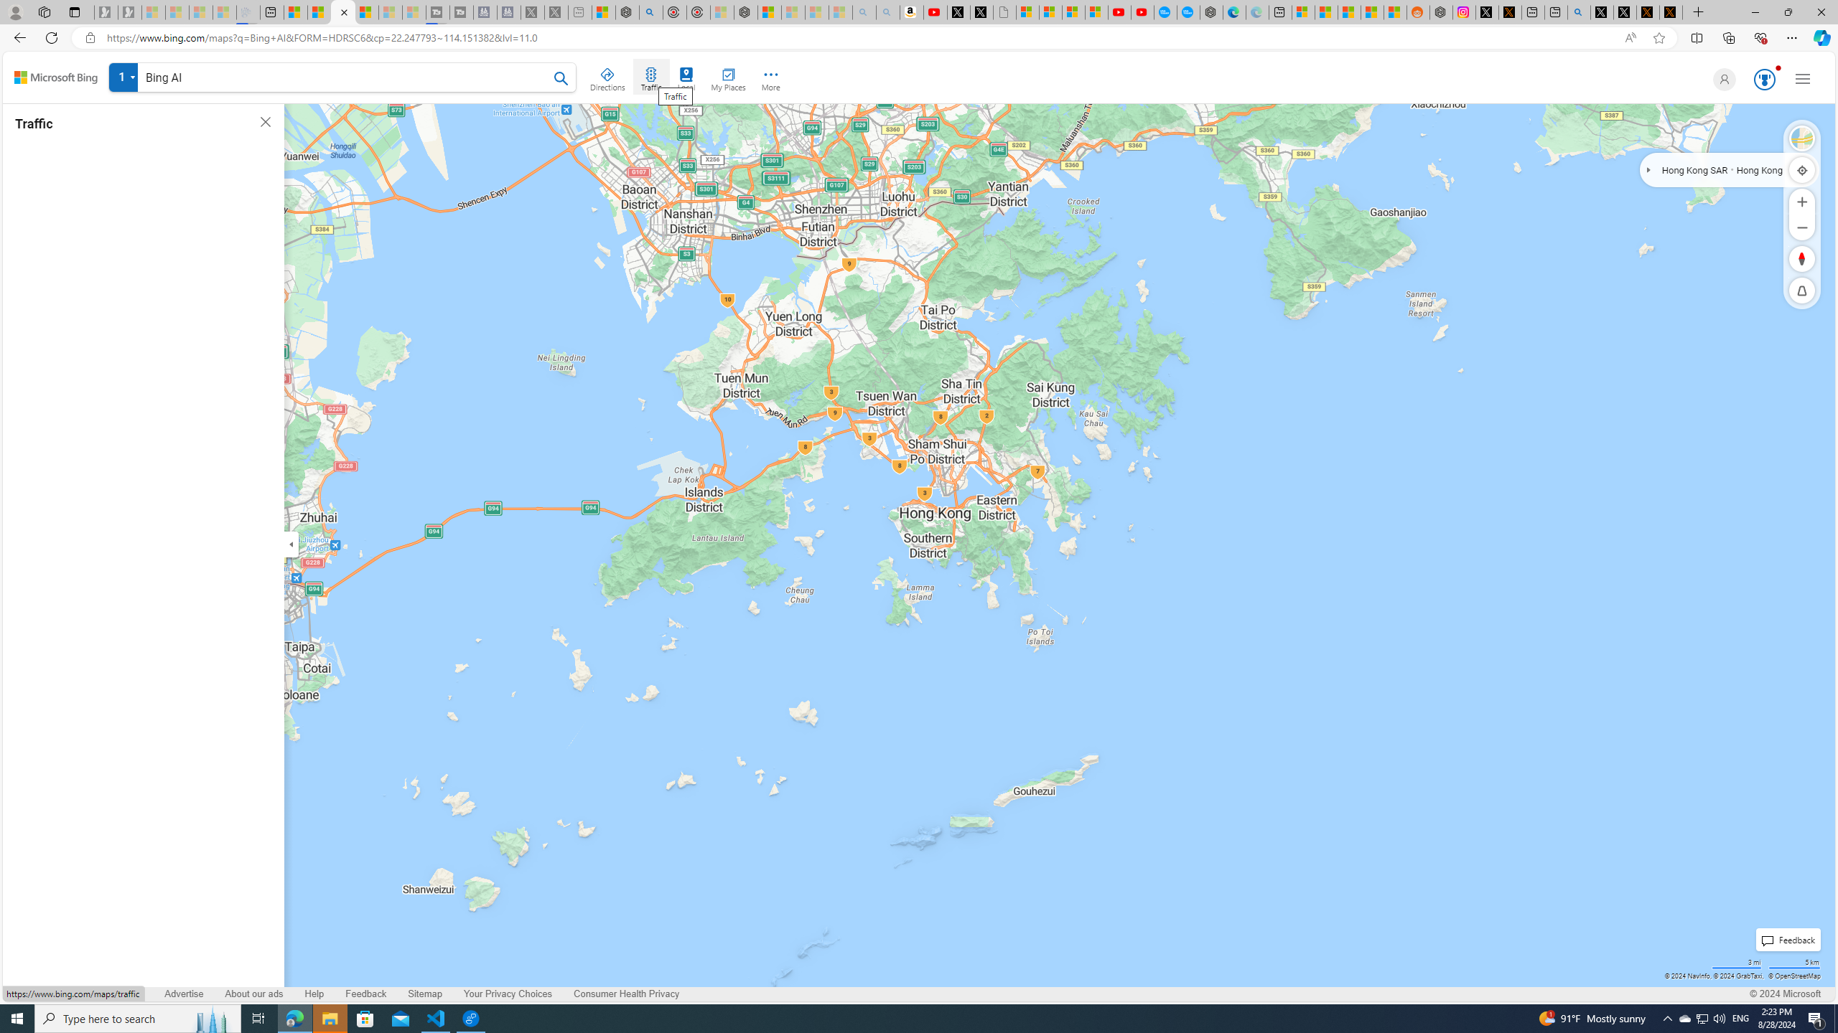 This screenshot has width=1838, height=1033. I want to click on Shanghai, China Weather trends | Microsoft Weather, so click(1396, 12).